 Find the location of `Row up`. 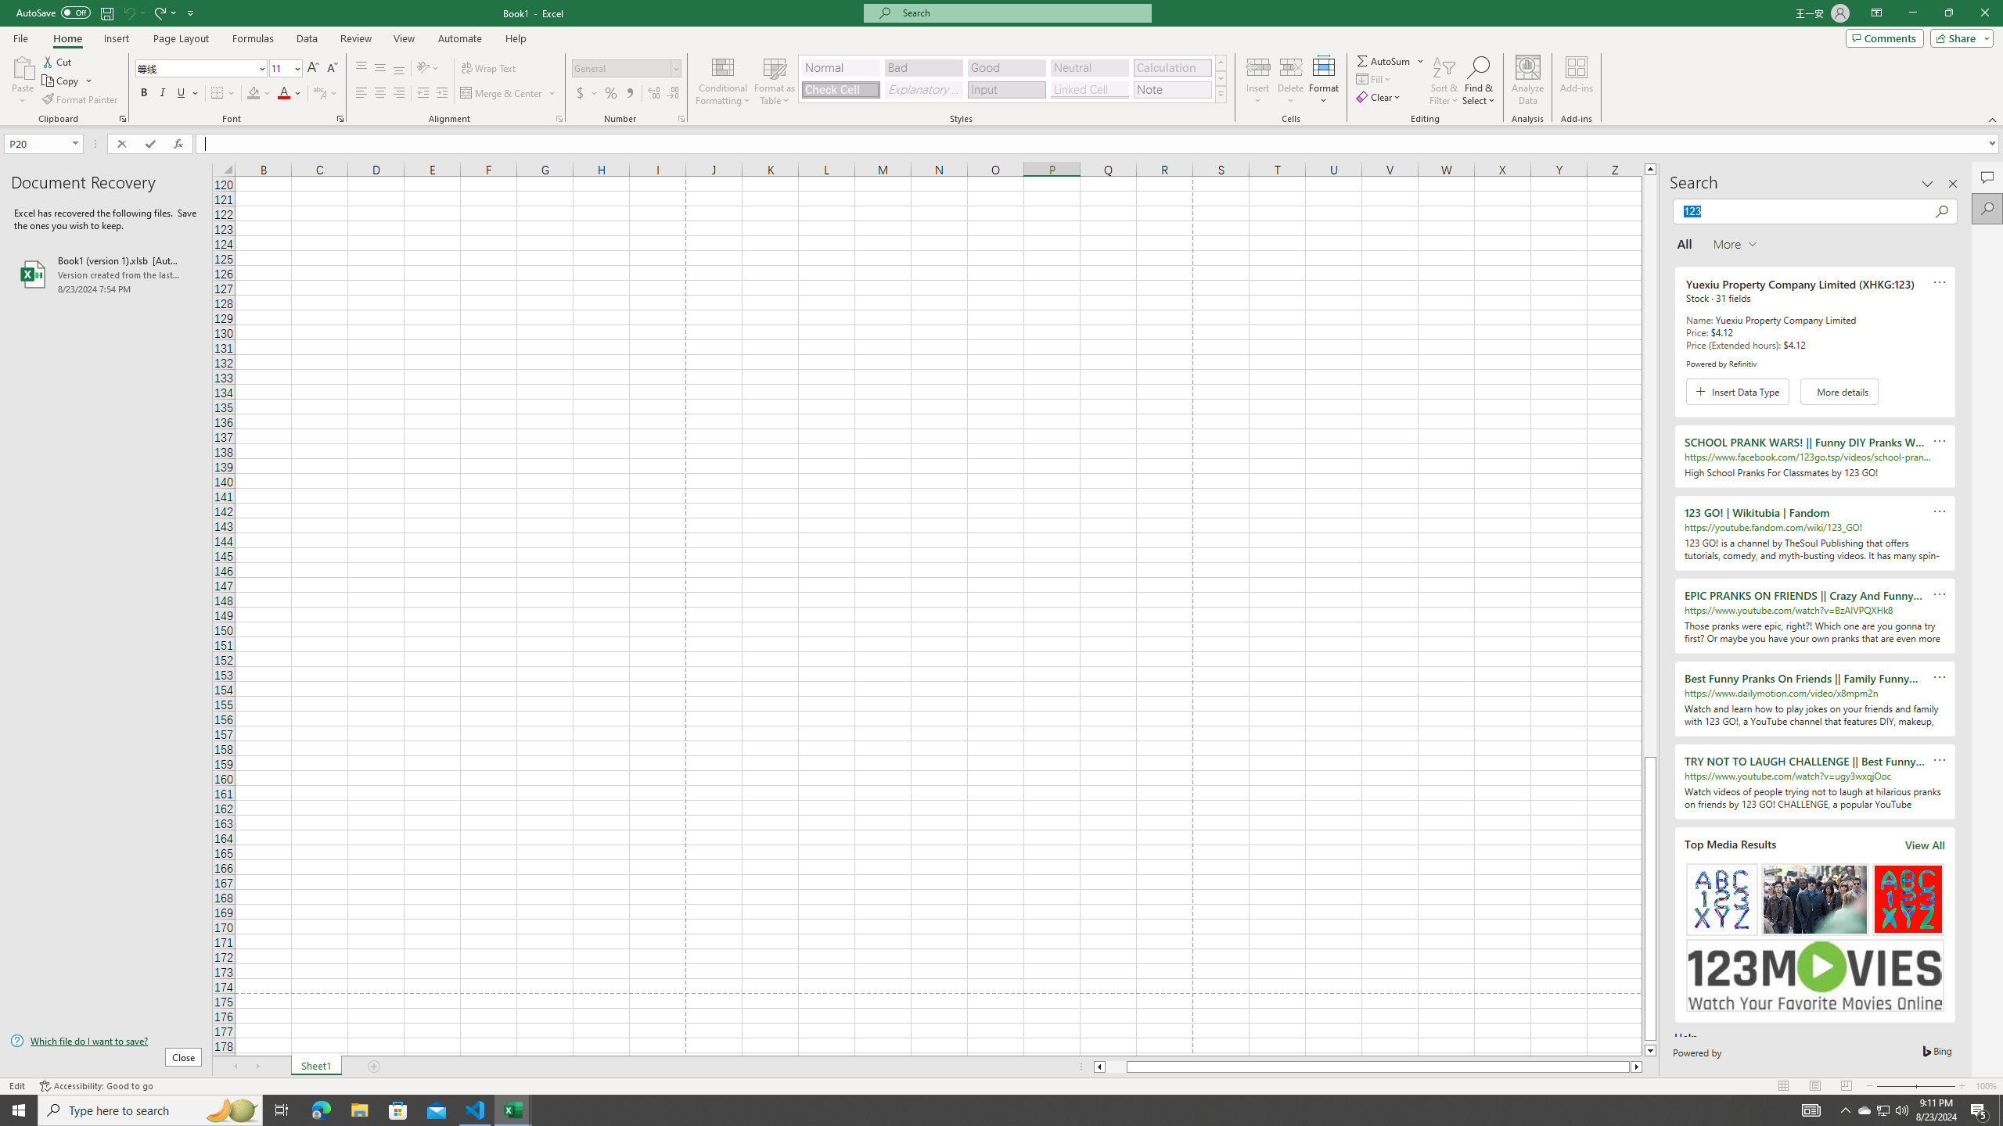

Row up is located at coordinates (1221, 63).